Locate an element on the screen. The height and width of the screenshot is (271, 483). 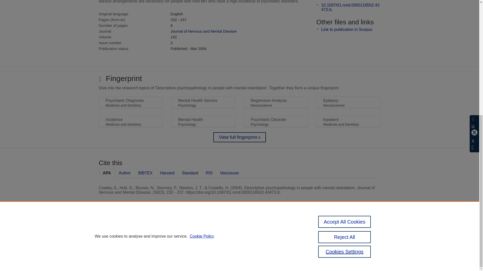
View full fingerprint is located at coordinates (239, 137).